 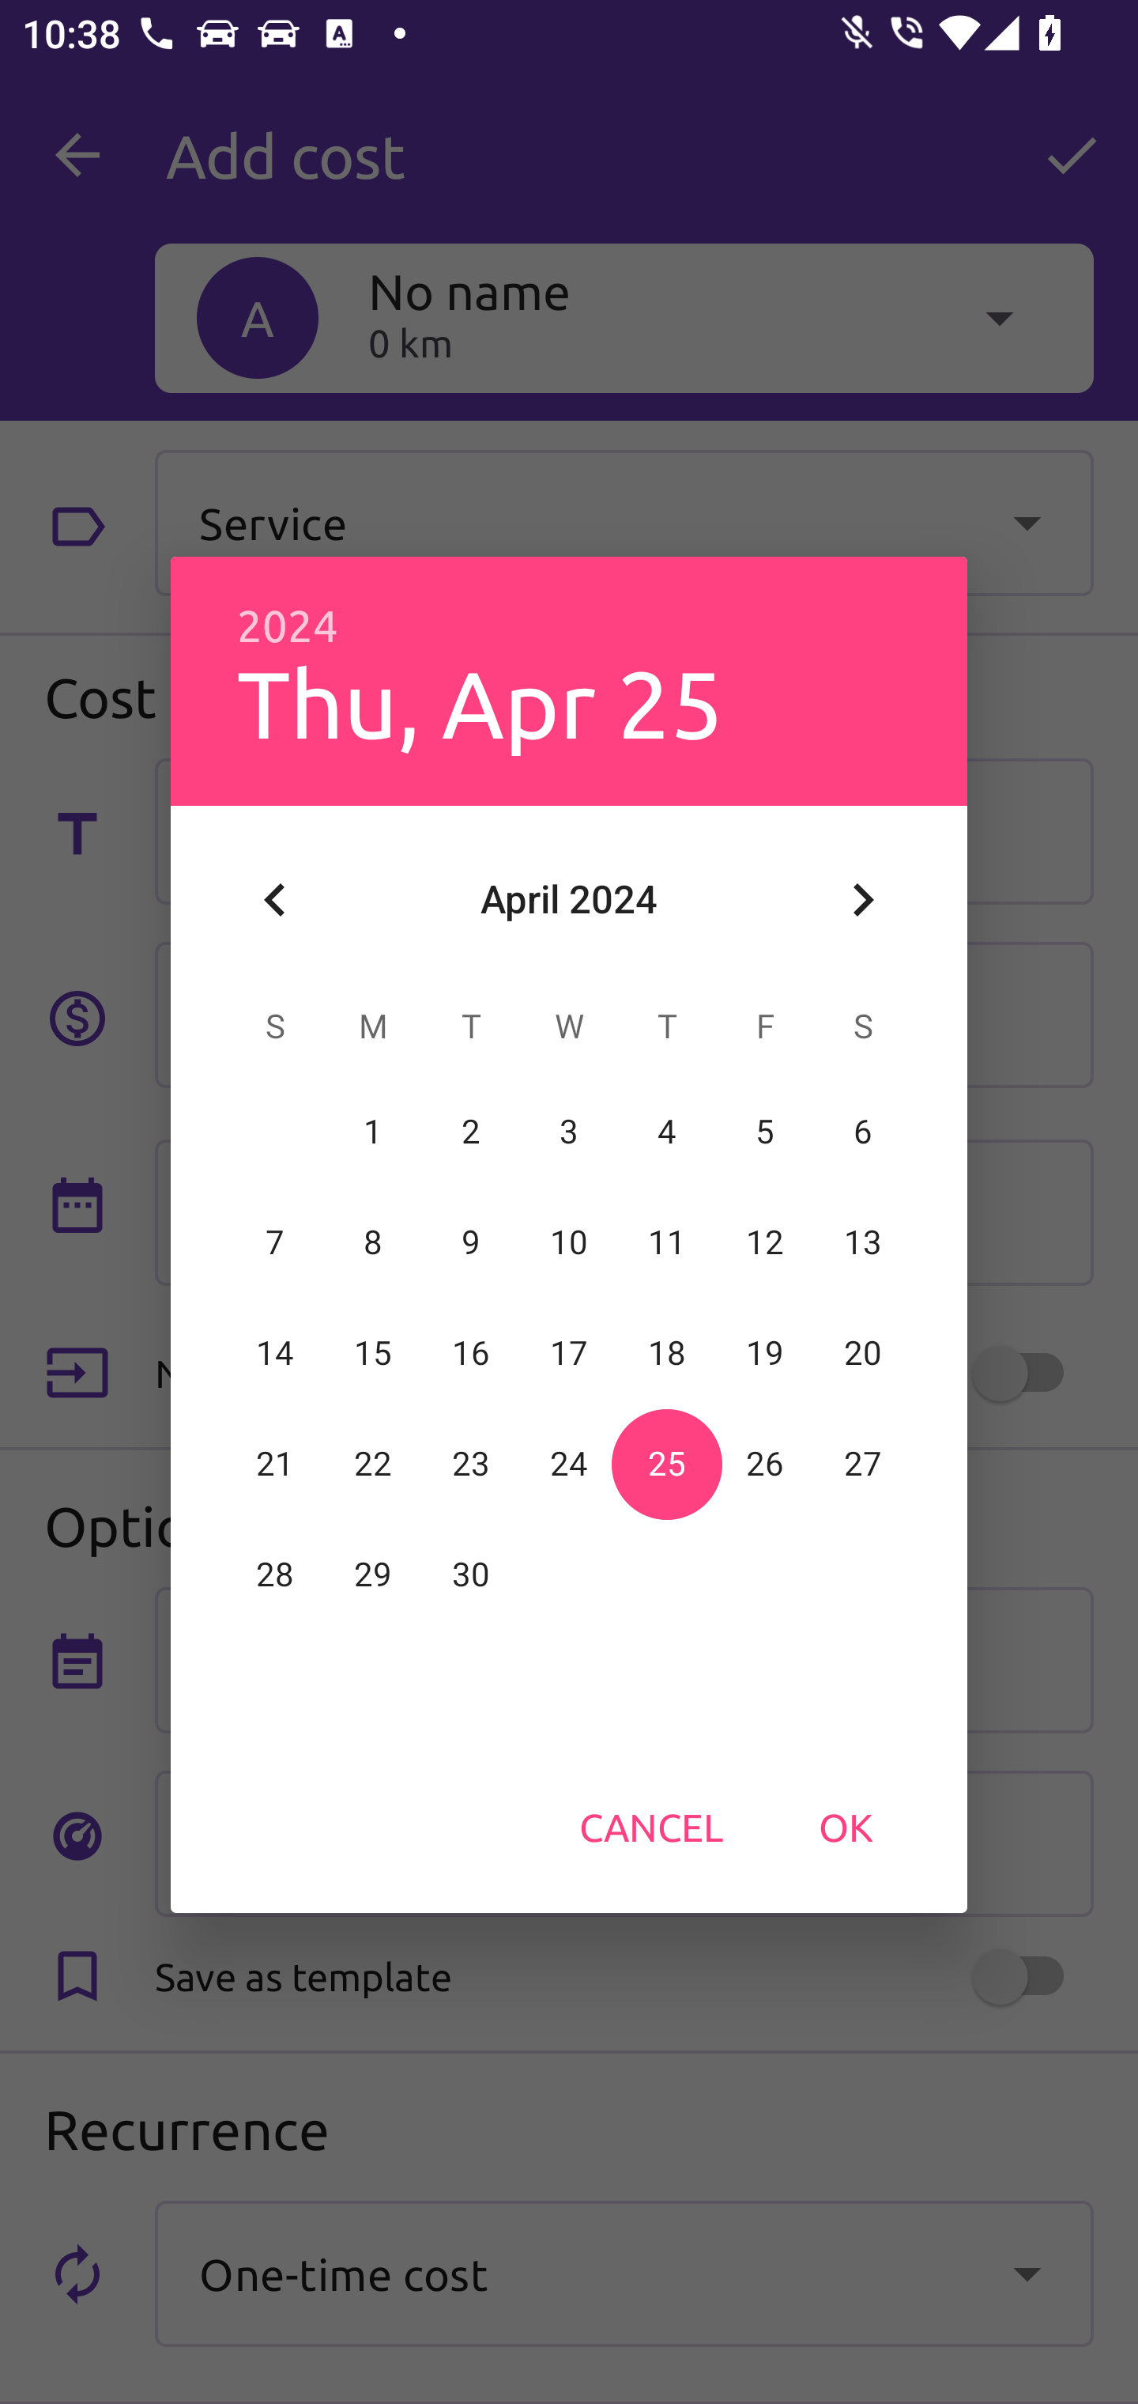 I want to click on 11 11 April 2024, so click(x=666, y=1242).